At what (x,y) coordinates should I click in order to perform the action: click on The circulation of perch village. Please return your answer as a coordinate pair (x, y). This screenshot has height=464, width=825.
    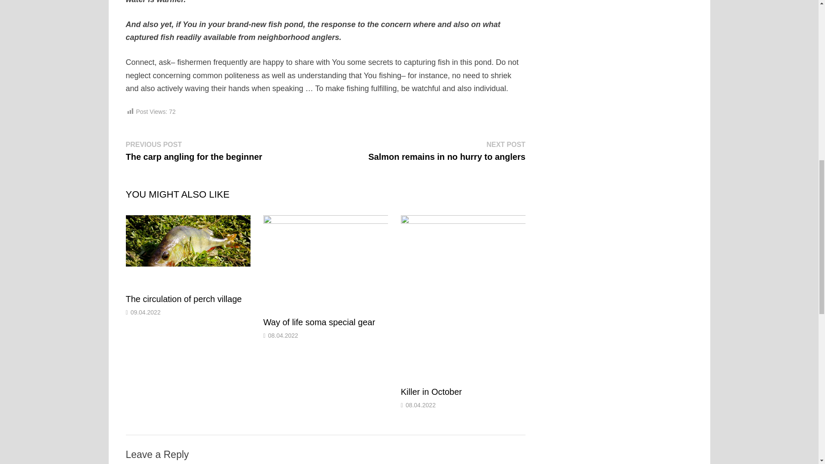
    Looking at the image, I should click on (431, 392).